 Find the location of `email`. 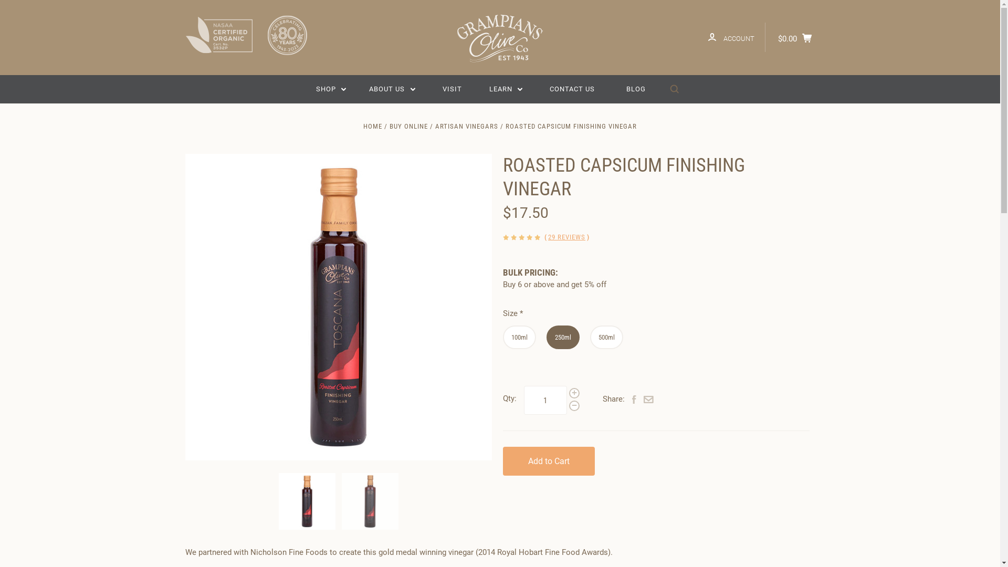

email is located at coordinates (649, 401).